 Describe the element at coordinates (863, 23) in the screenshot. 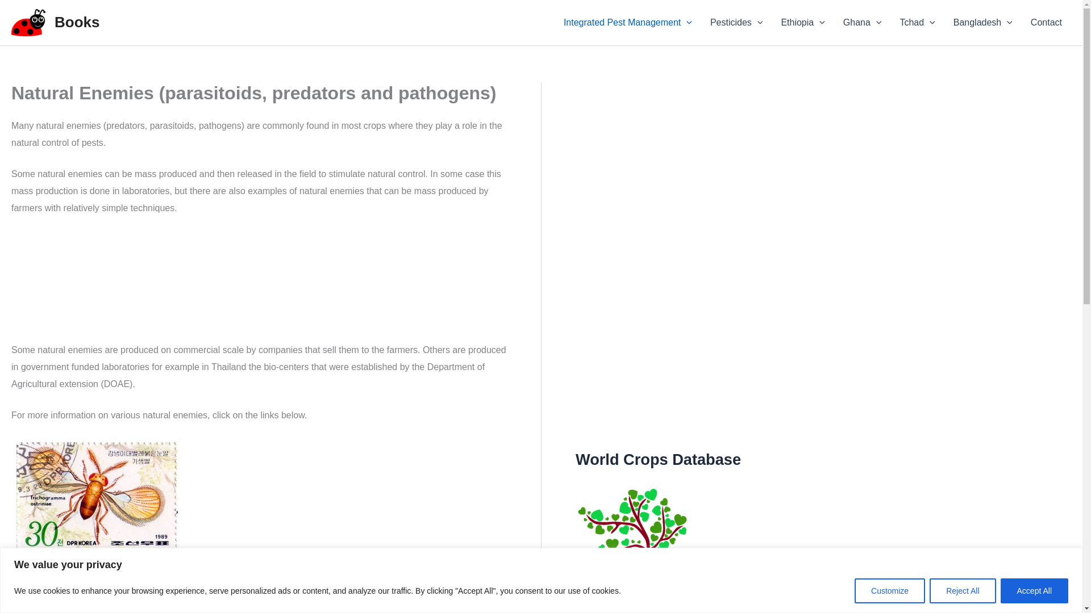

I see `Ghana` at that location.